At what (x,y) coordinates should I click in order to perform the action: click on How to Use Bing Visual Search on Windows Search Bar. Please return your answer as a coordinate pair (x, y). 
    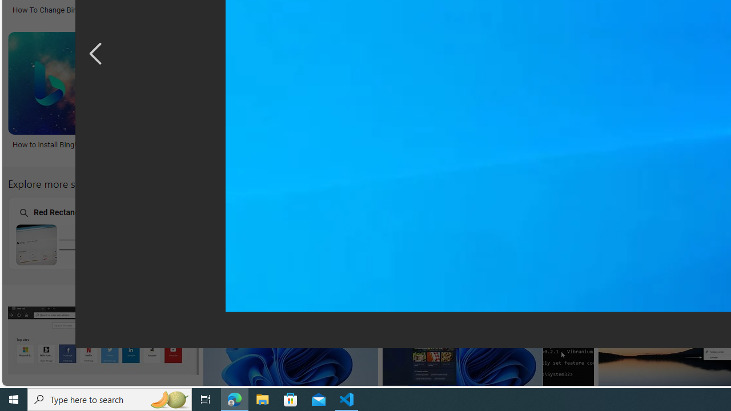
    Looking at the image, I should click on (437, 148).